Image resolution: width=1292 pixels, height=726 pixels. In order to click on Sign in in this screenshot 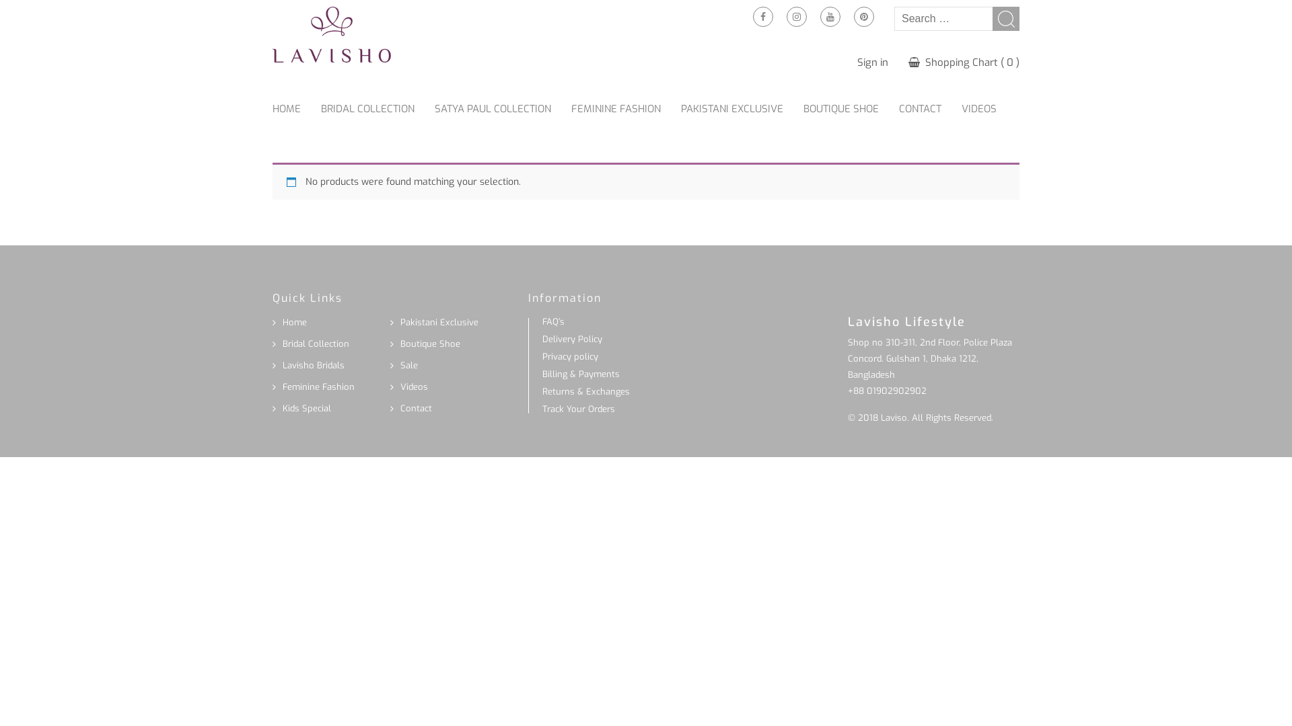, I will do `click(873, 63)`.